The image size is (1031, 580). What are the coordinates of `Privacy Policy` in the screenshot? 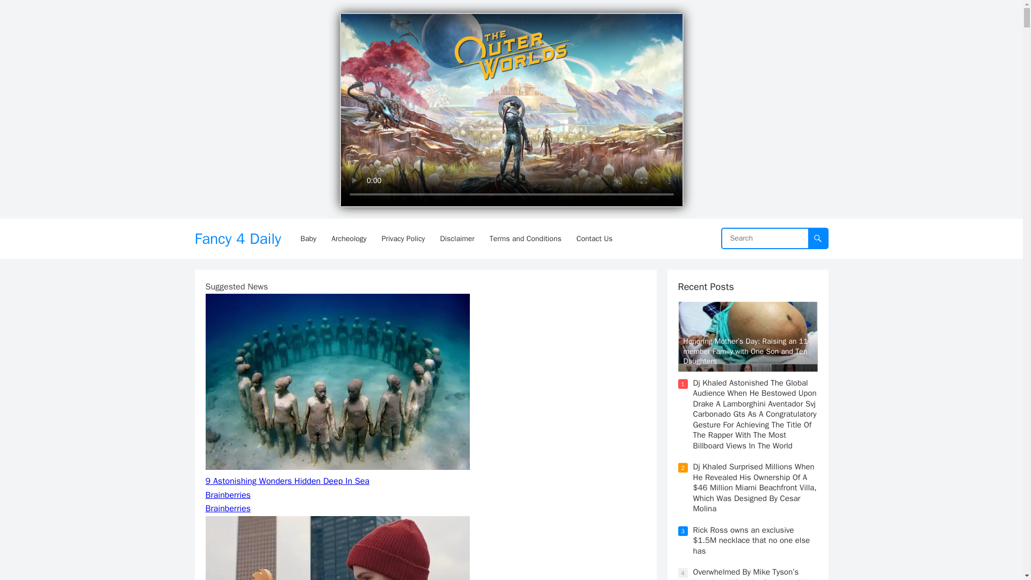 It's located at (403, 238).